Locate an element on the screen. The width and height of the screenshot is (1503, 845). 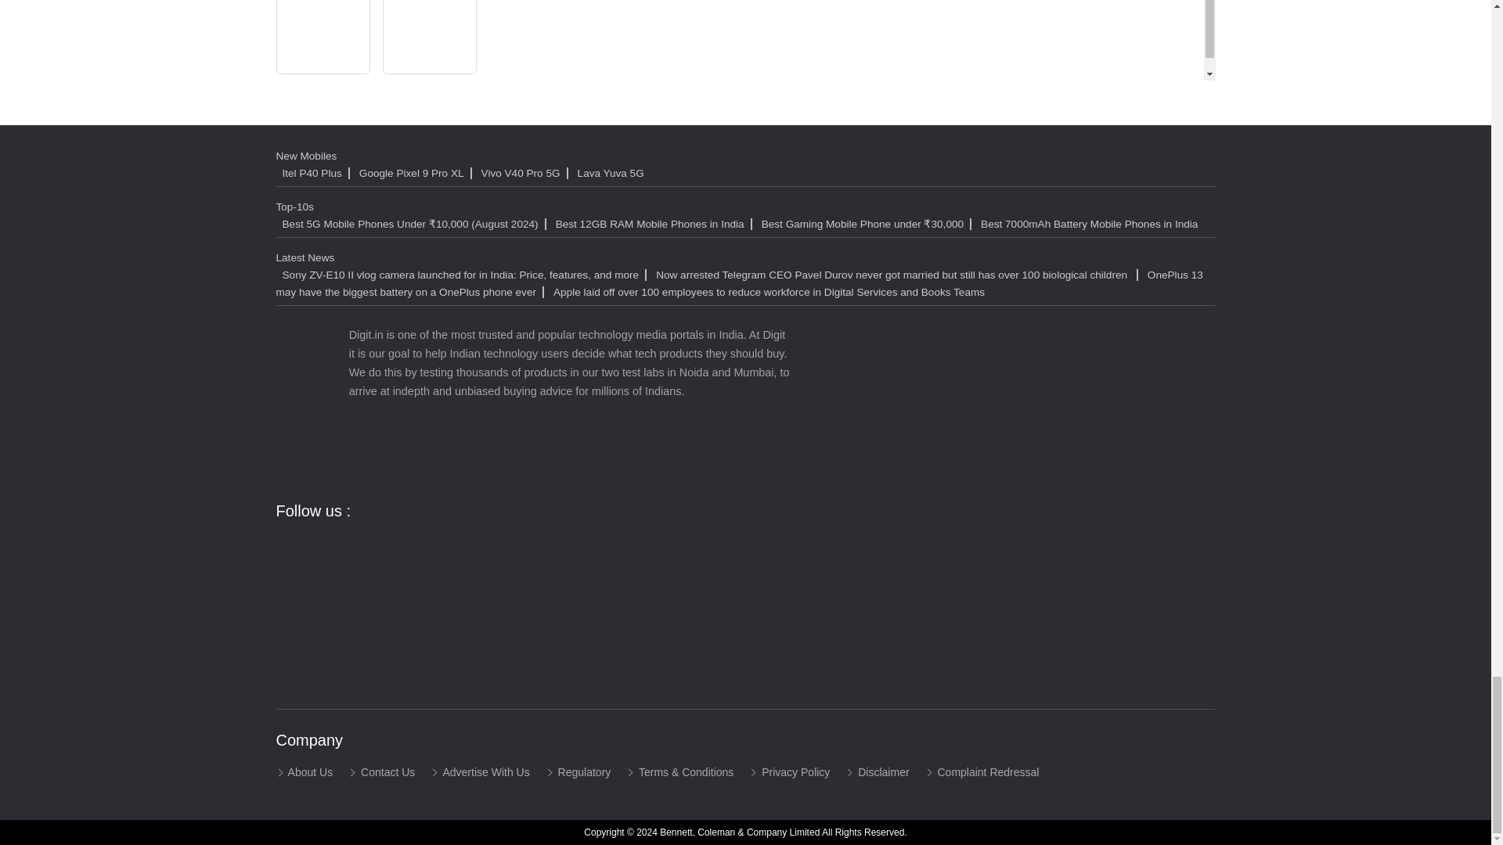
Itel P40 Plus is located at coordinates (313, 172).